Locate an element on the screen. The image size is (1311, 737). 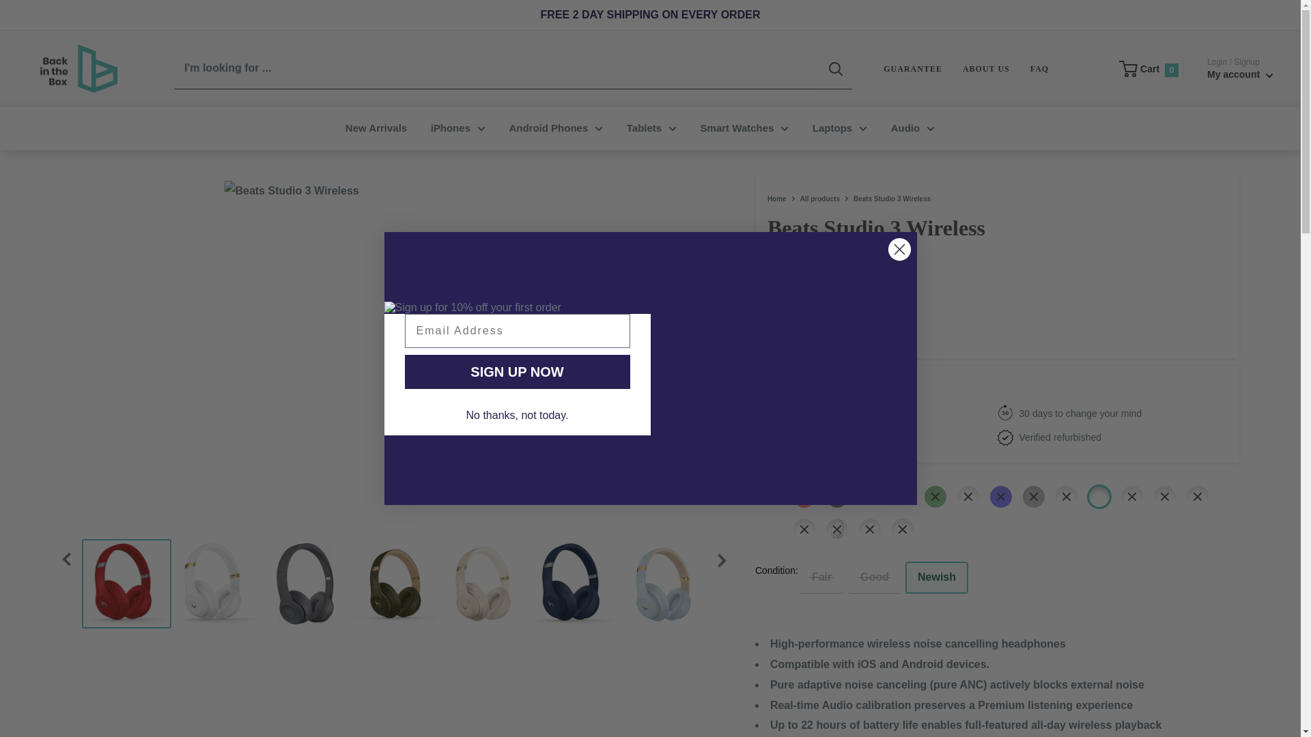
black is located at coordinates (837, 497).